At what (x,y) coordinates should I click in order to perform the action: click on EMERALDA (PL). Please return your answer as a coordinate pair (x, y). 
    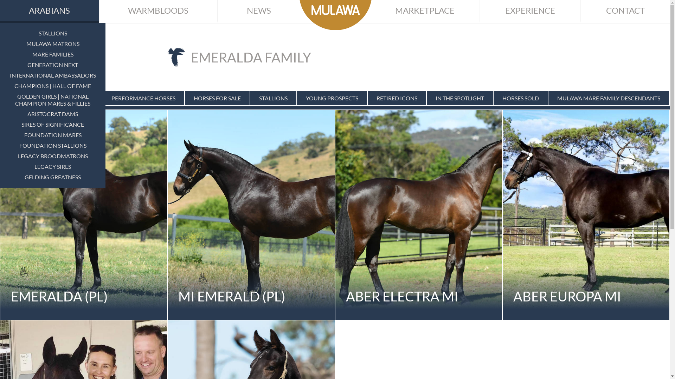
    Looking at the image, I should click on (84, 215).